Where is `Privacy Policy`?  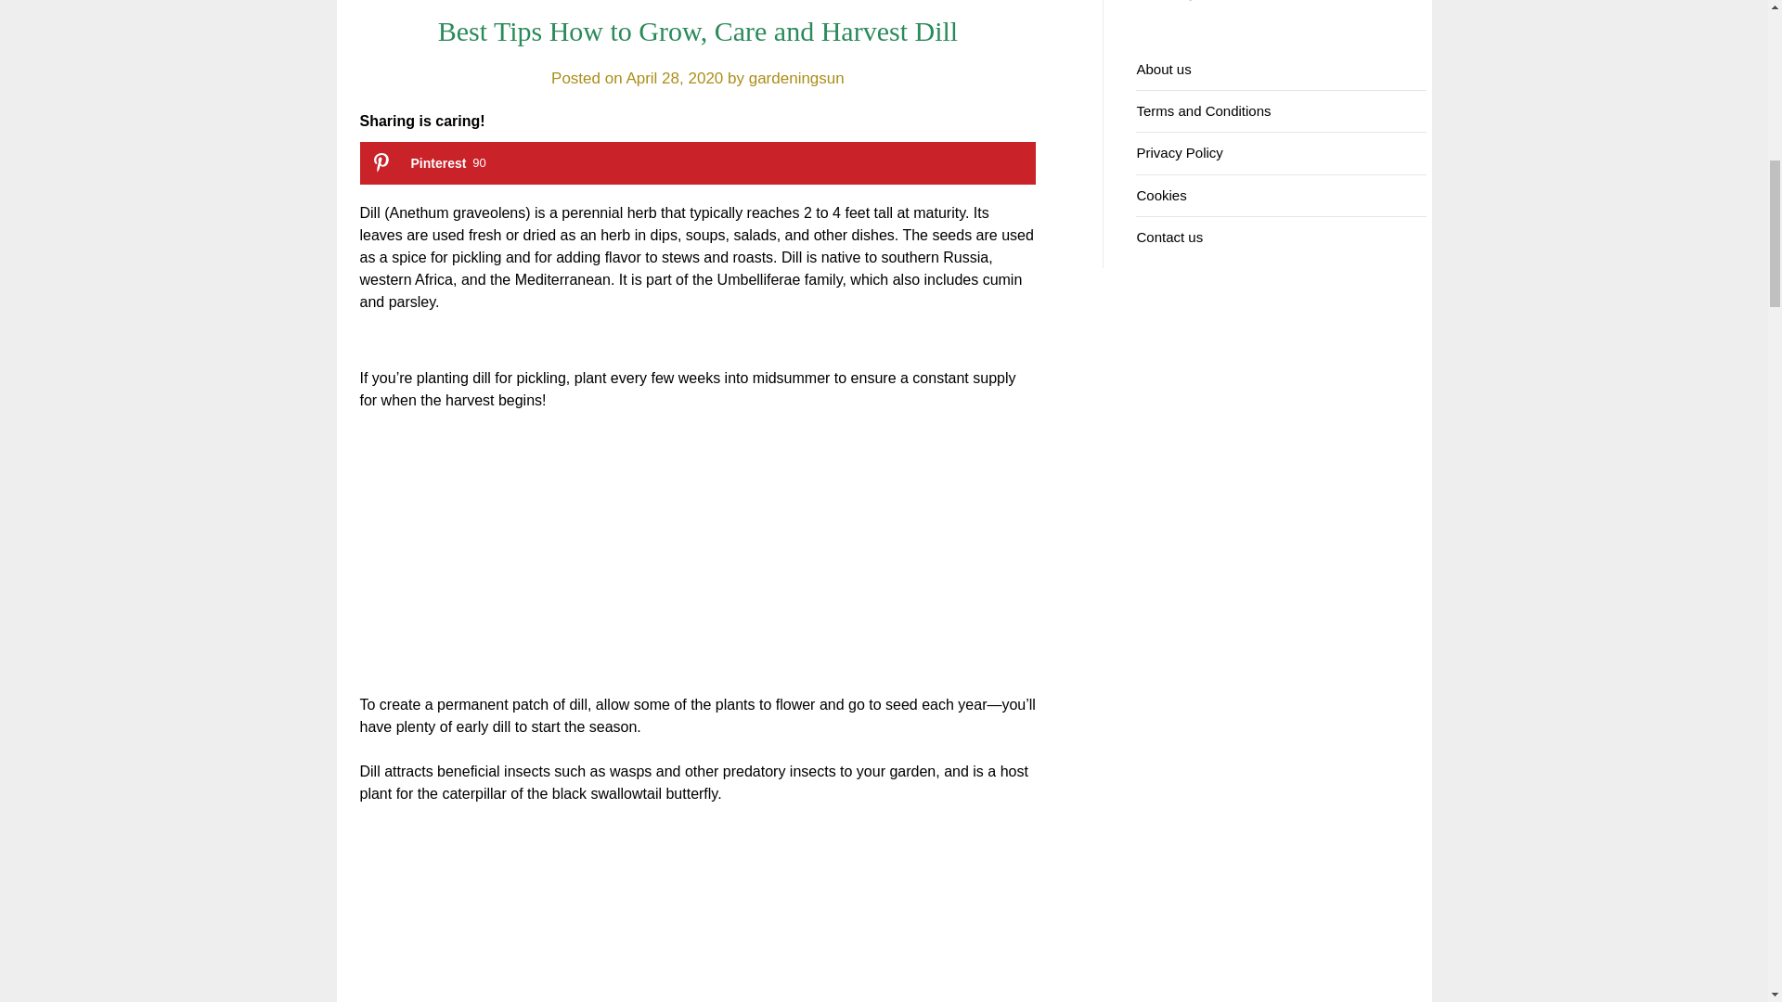
Privacy Policy is located at coordinates (1179, 152).